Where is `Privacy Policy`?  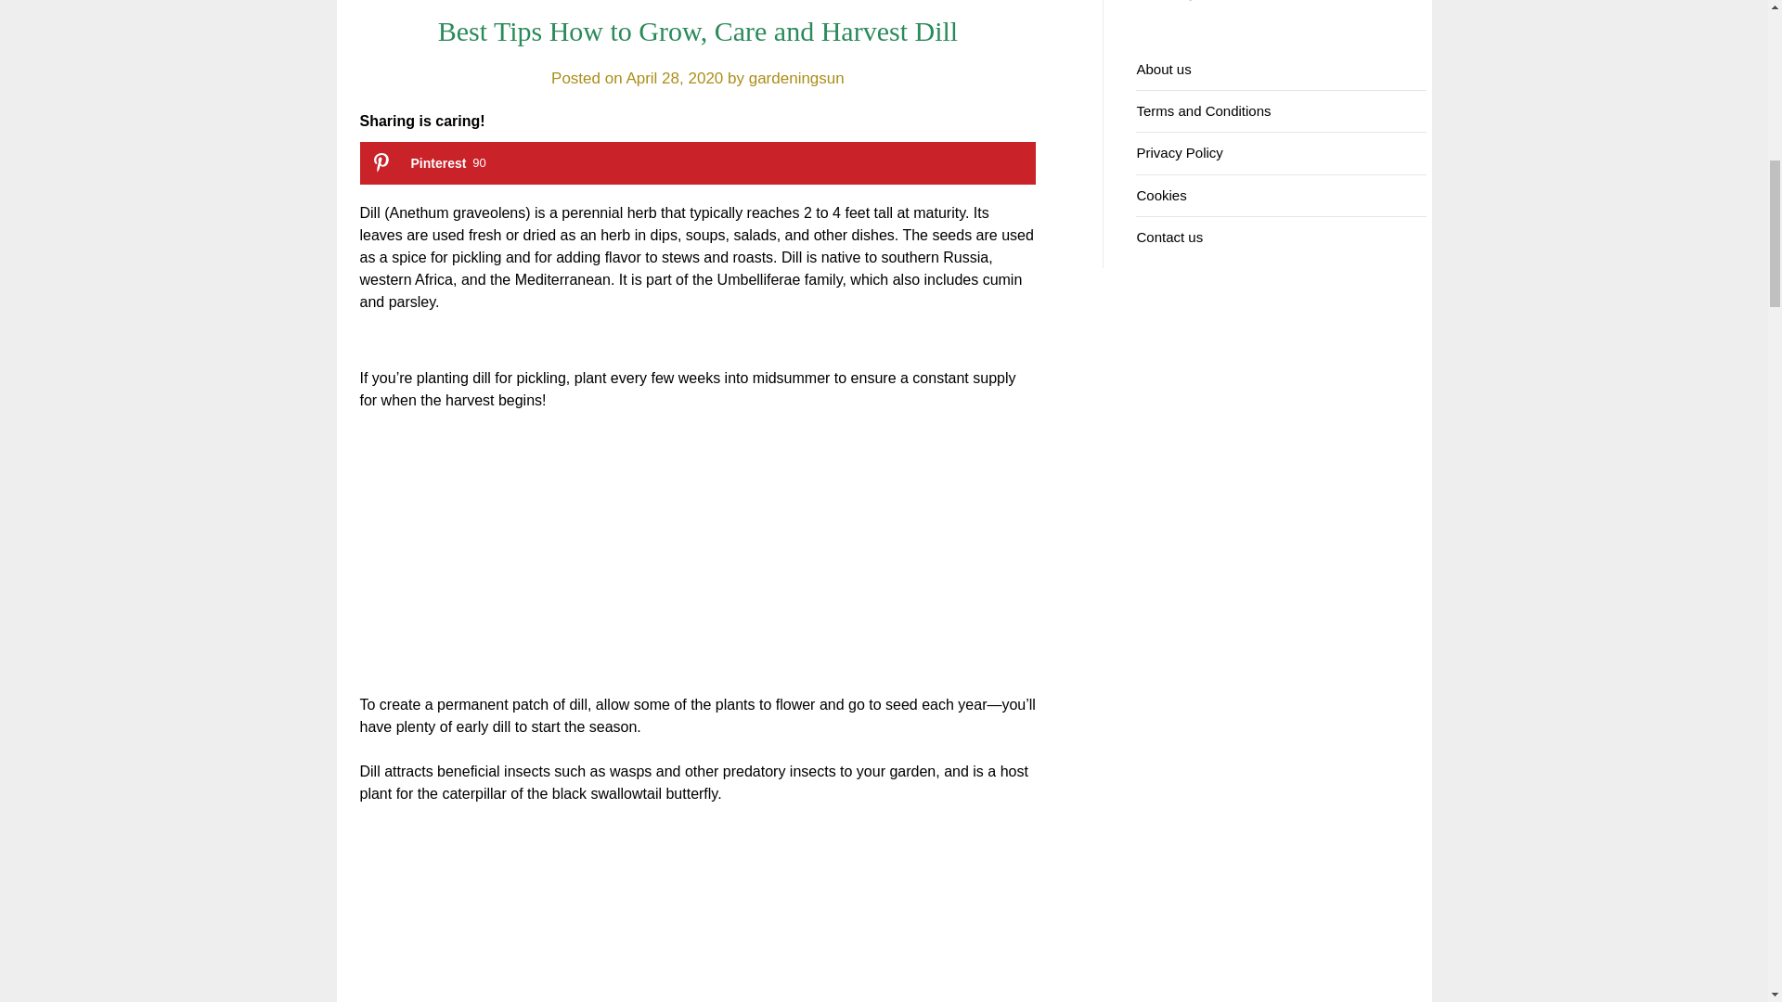
Privacy Policy is located at coordinates (1179, 152).